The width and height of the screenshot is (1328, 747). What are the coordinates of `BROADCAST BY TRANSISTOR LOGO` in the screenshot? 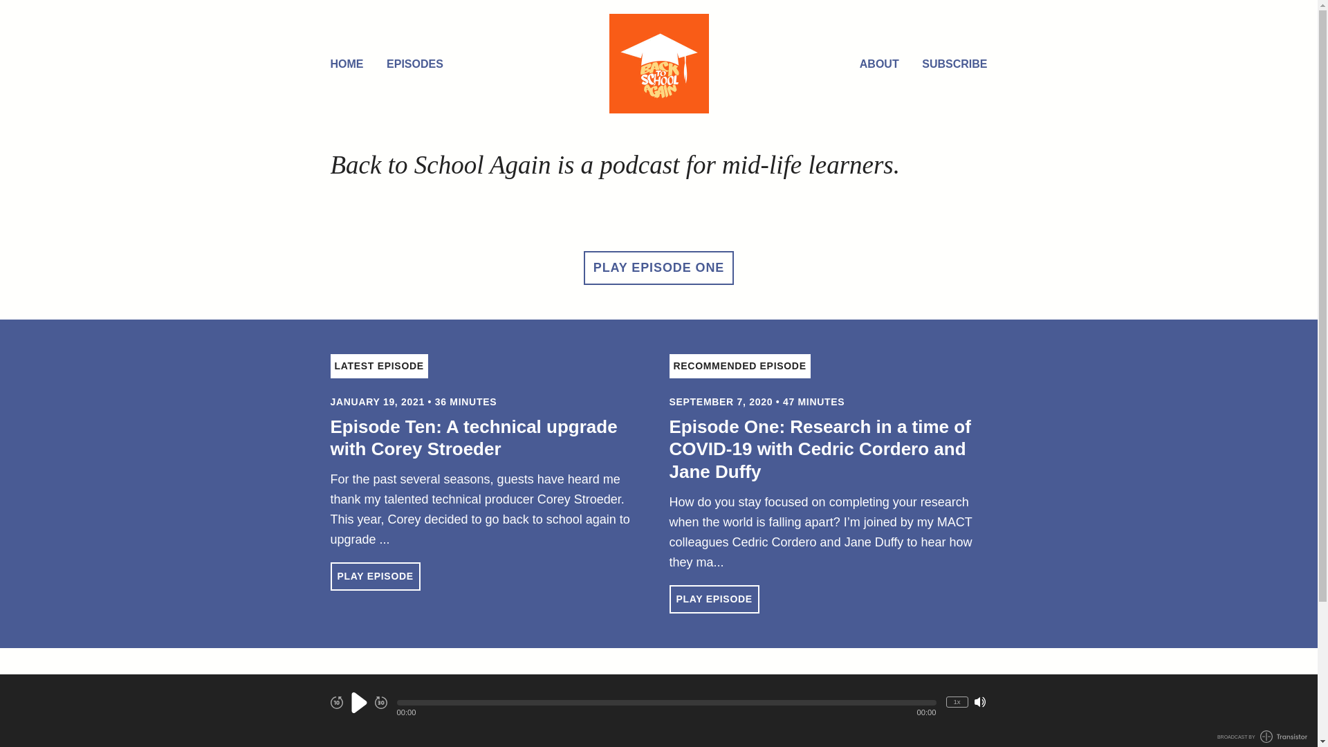 It's located at (1262, 737).